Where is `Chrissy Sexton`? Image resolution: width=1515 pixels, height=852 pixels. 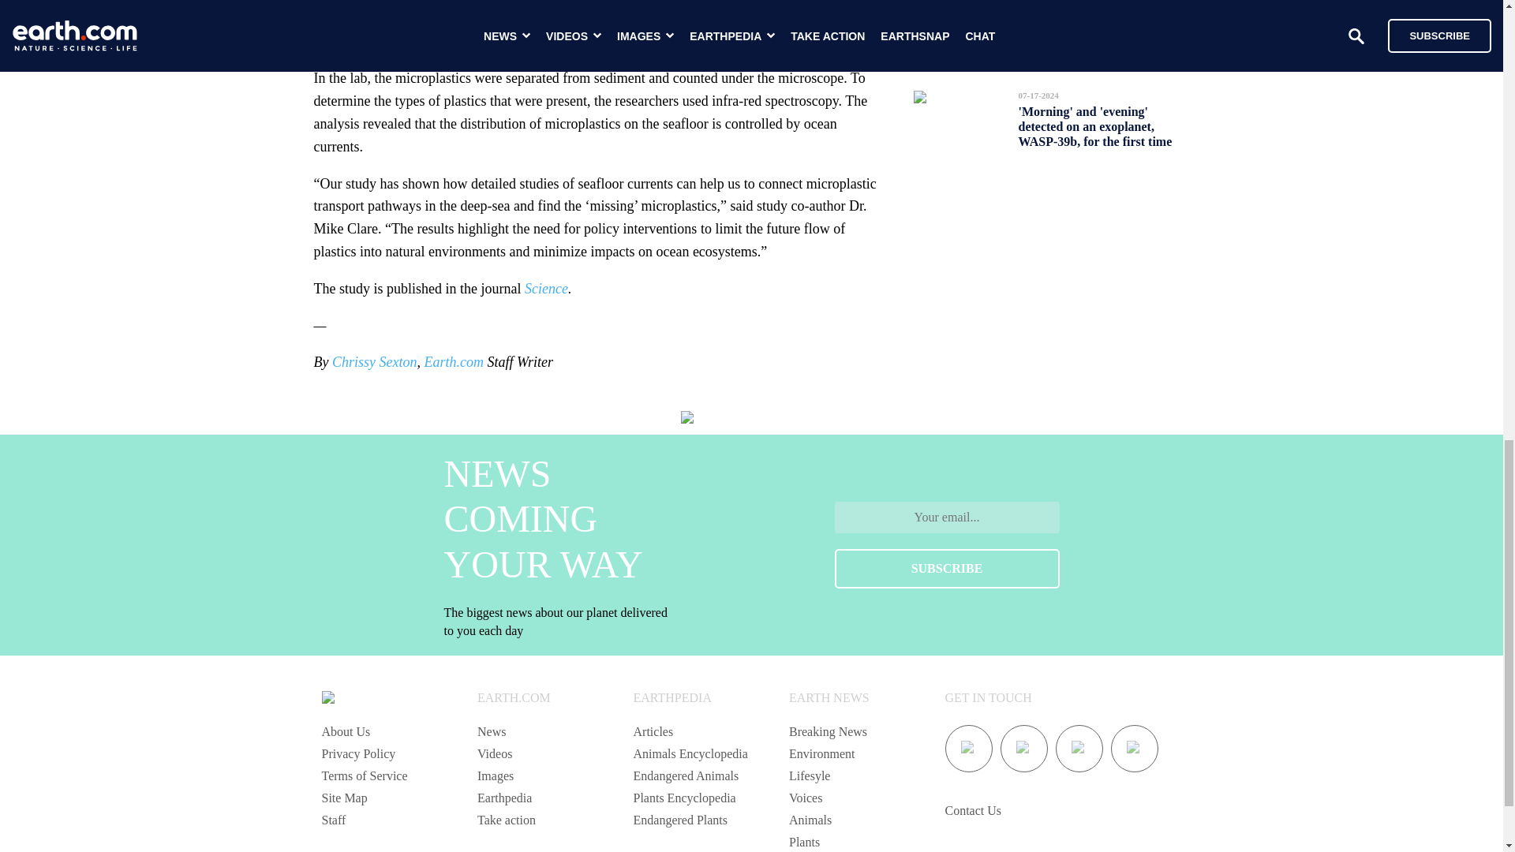
Chrissy Sexton is located at coordinates (374, 361).